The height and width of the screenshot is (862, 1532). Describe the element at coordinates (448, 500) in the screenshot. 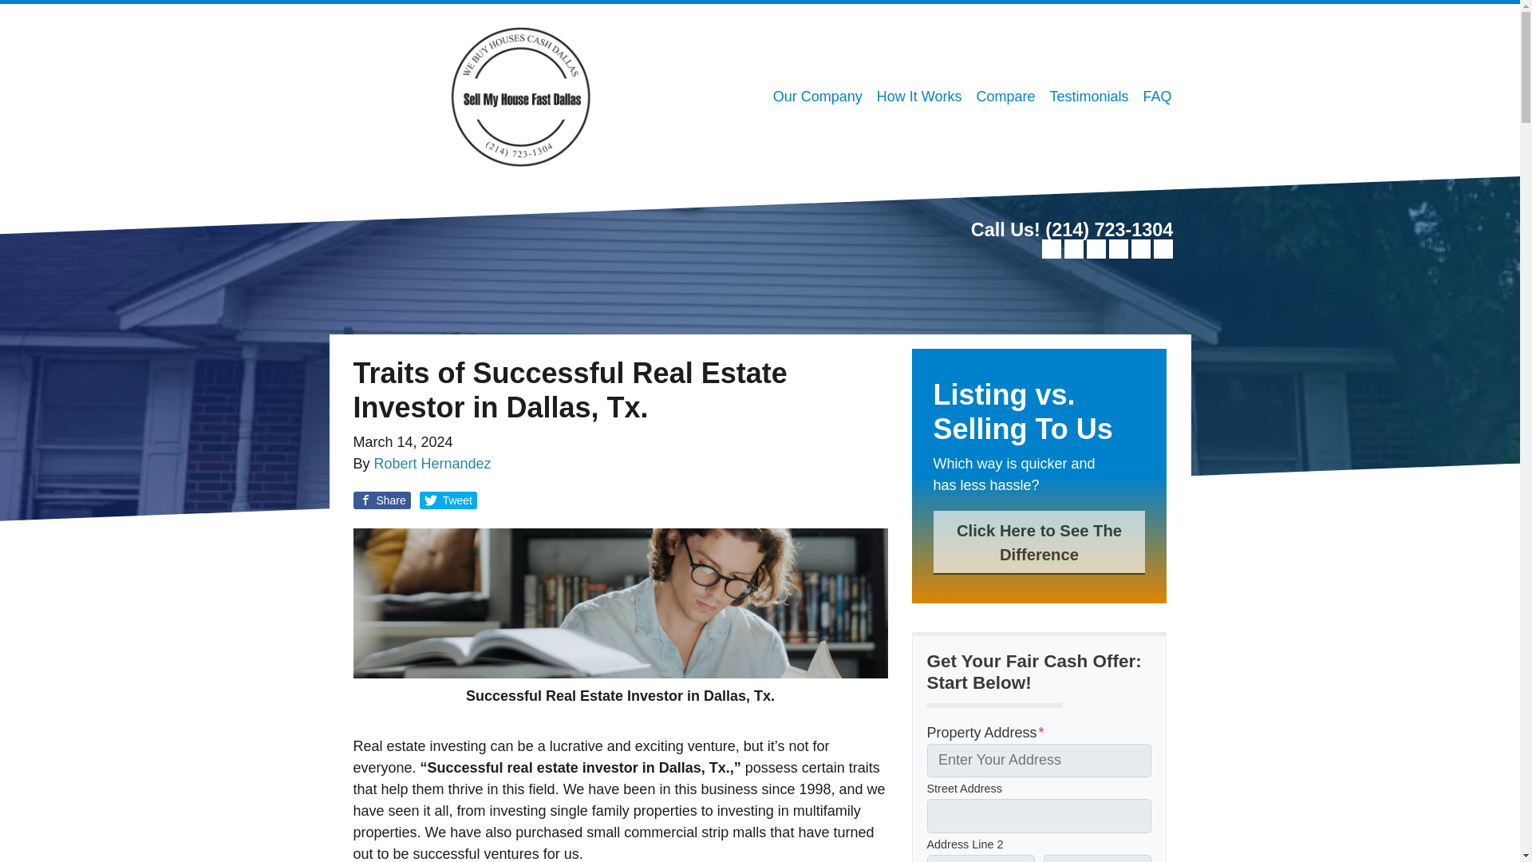

I see `Tweet` at that location.